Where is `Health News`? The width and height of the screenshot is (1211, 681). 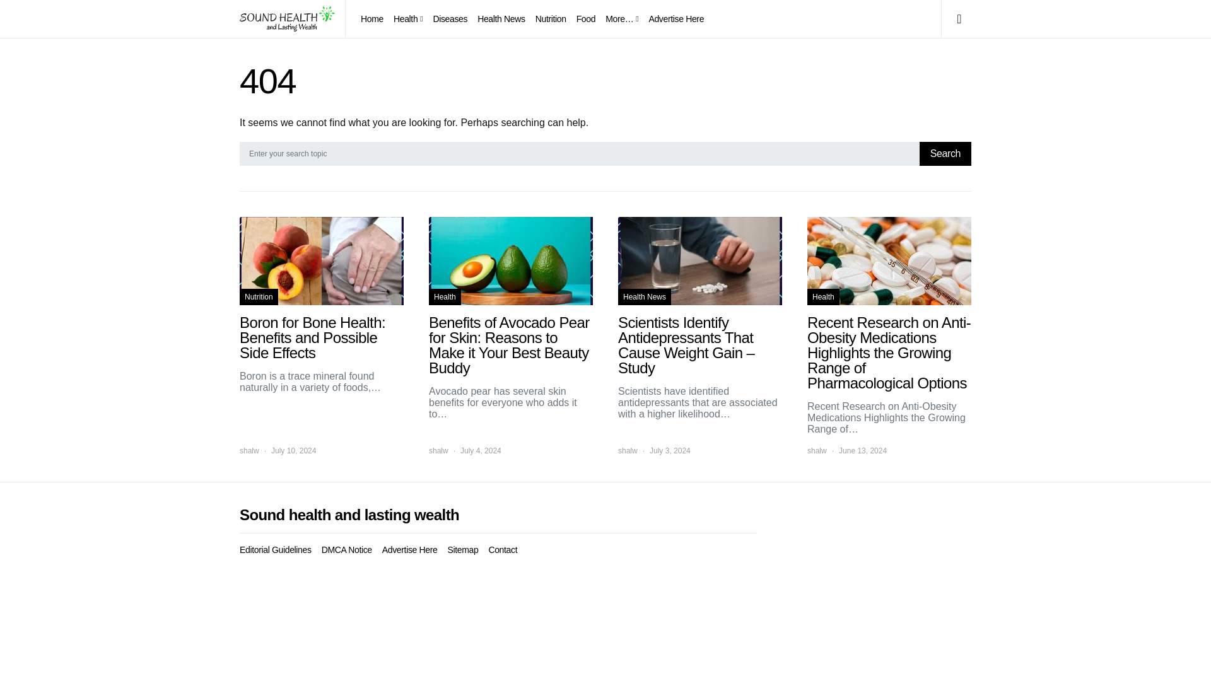 Health News is located at coordinates (501, 19).